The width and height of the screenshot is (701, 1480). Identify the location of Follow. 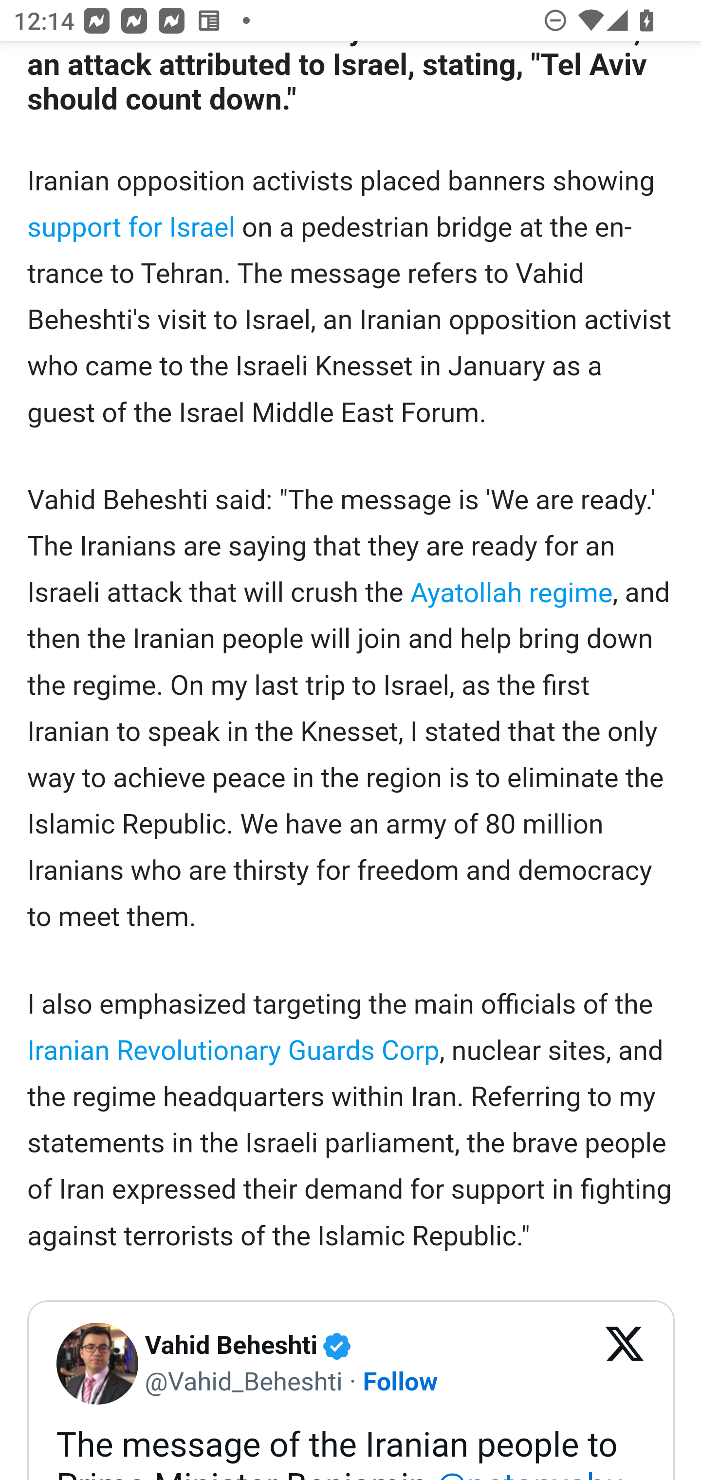
(400, 1381).